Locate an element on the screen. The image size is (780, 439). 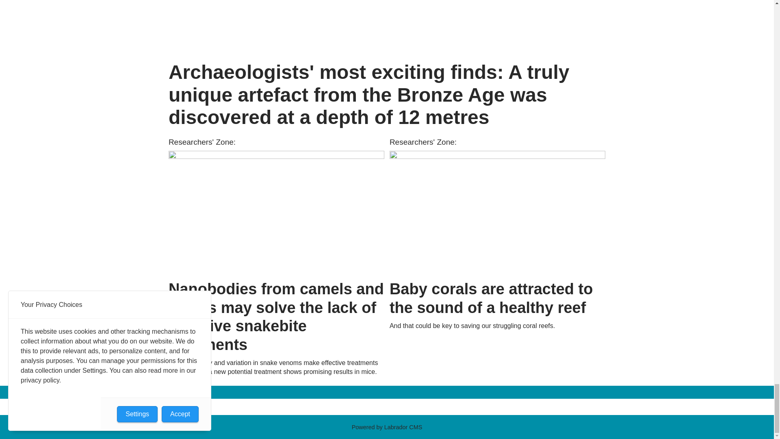
Baby corals are attracted to the sound of a healthy reef is located at coordinates (497, 213).